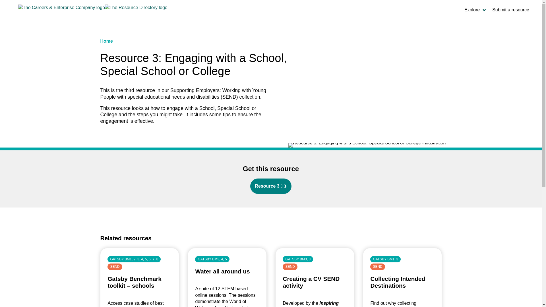 Image resolution: width=546 pixels, height=307 pixels. Describe the element at coordinates (270, 186) in the screenshot. I see `Resource 3` at that location.